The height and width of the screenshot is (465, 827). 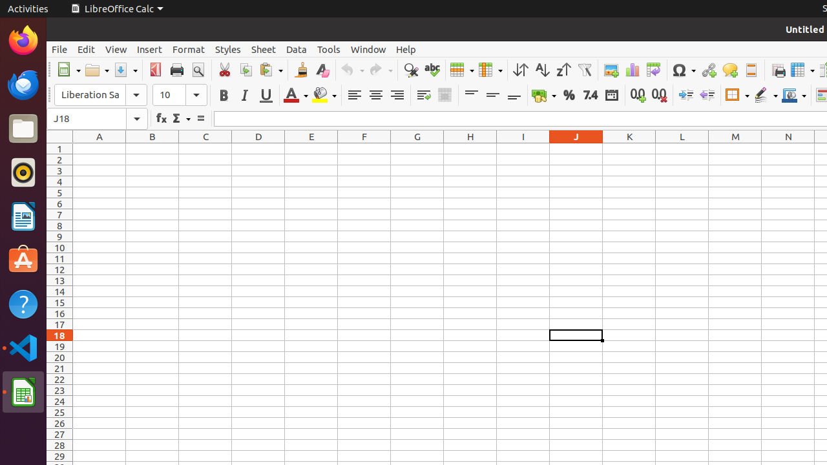 What do you see at coordinates (225, 70) in the screenshot?
I see `Cut` at bounding box center [225, 70].